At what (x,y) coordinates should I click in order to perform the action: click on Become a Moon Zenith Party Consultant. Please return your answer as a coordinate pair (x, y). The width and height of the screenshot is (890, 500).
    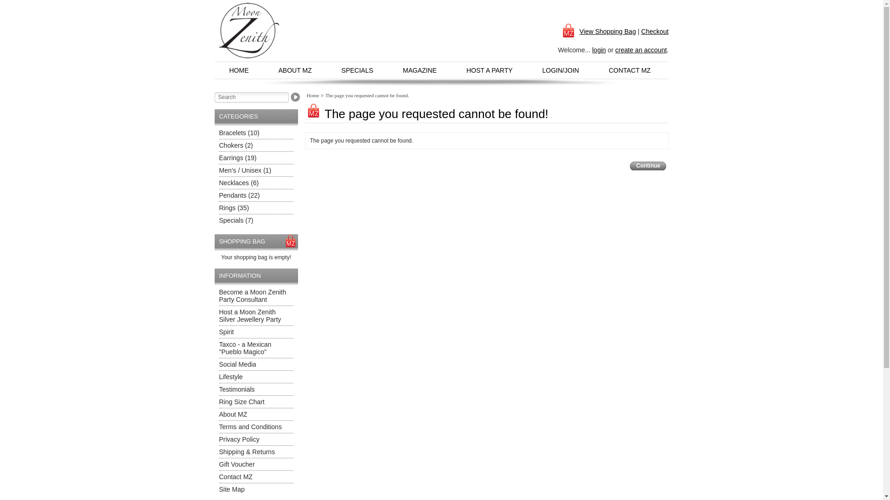
    Looking at the image, I should click on (252, 296).